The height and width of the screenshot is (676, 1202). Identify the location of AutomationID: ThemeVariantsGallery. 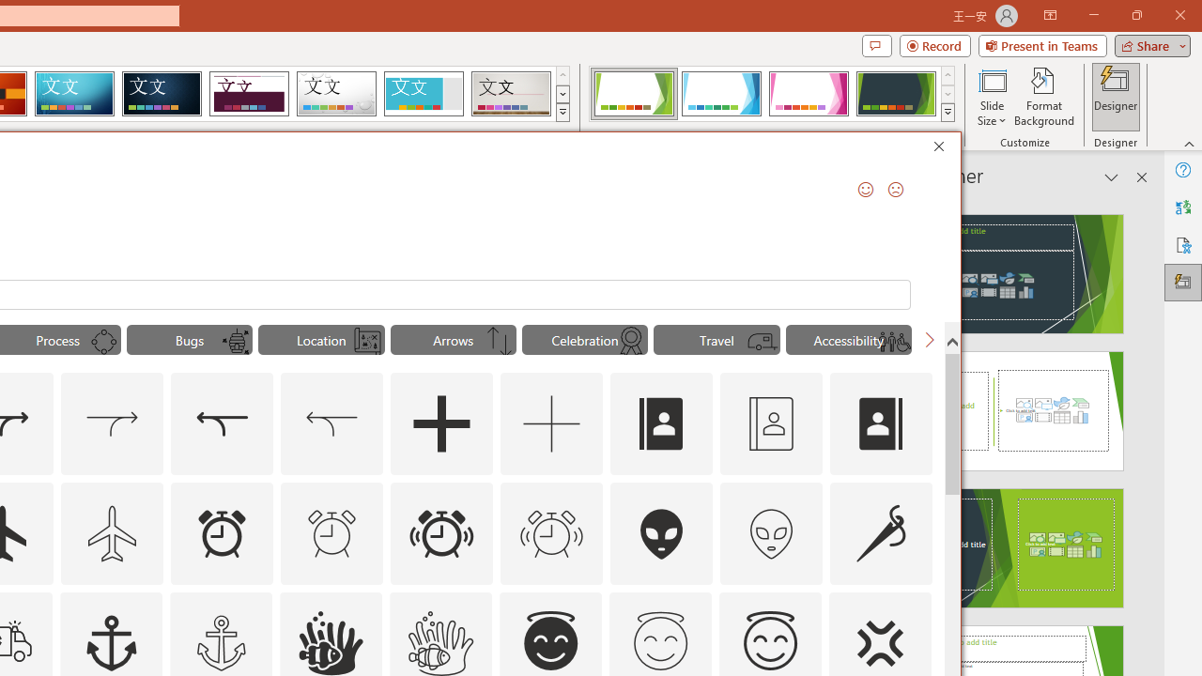
(772, 94).